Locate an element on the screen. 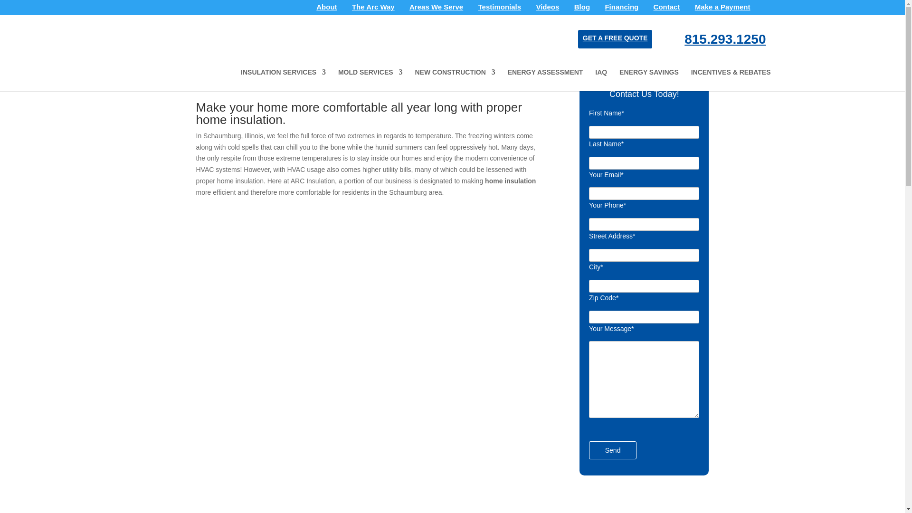 This screenshot has width=912, height=513. ENERGY ASSESSMENT is located at coordinates (545, 80).